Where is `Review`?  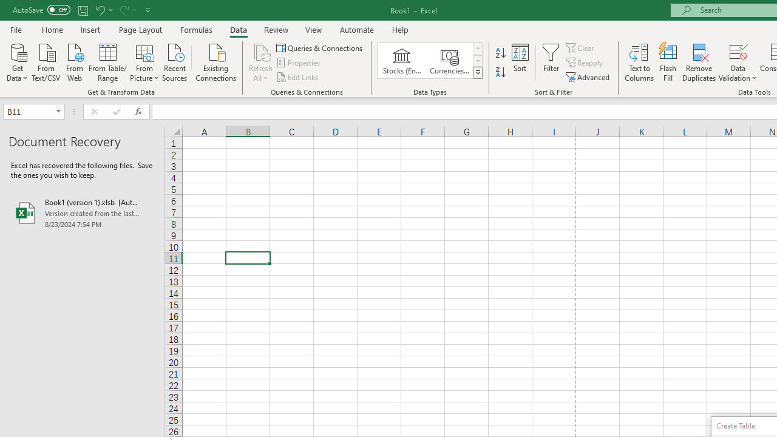 Review is located at coordinates (276, 29).